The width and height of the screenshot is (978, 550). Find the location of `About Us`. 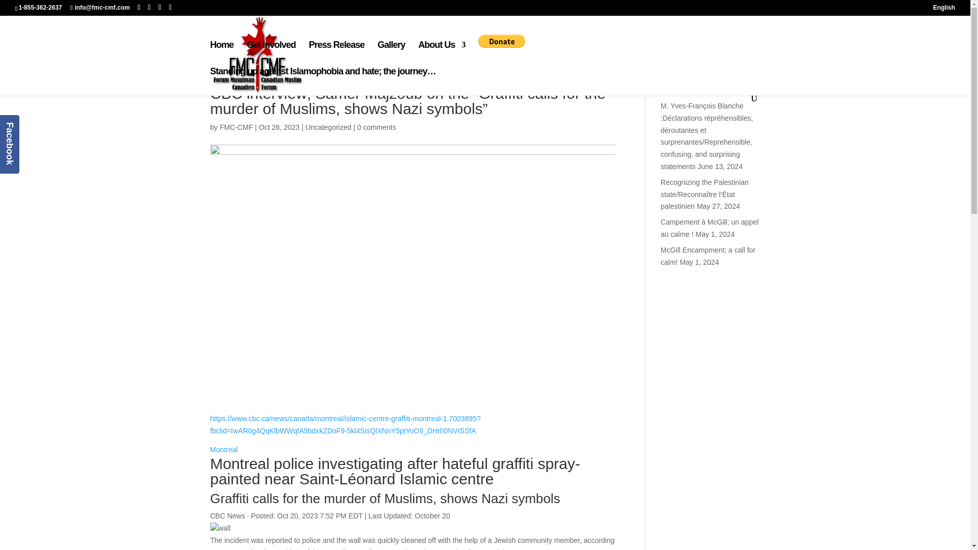

About Us is located at coordinates (442, 54).